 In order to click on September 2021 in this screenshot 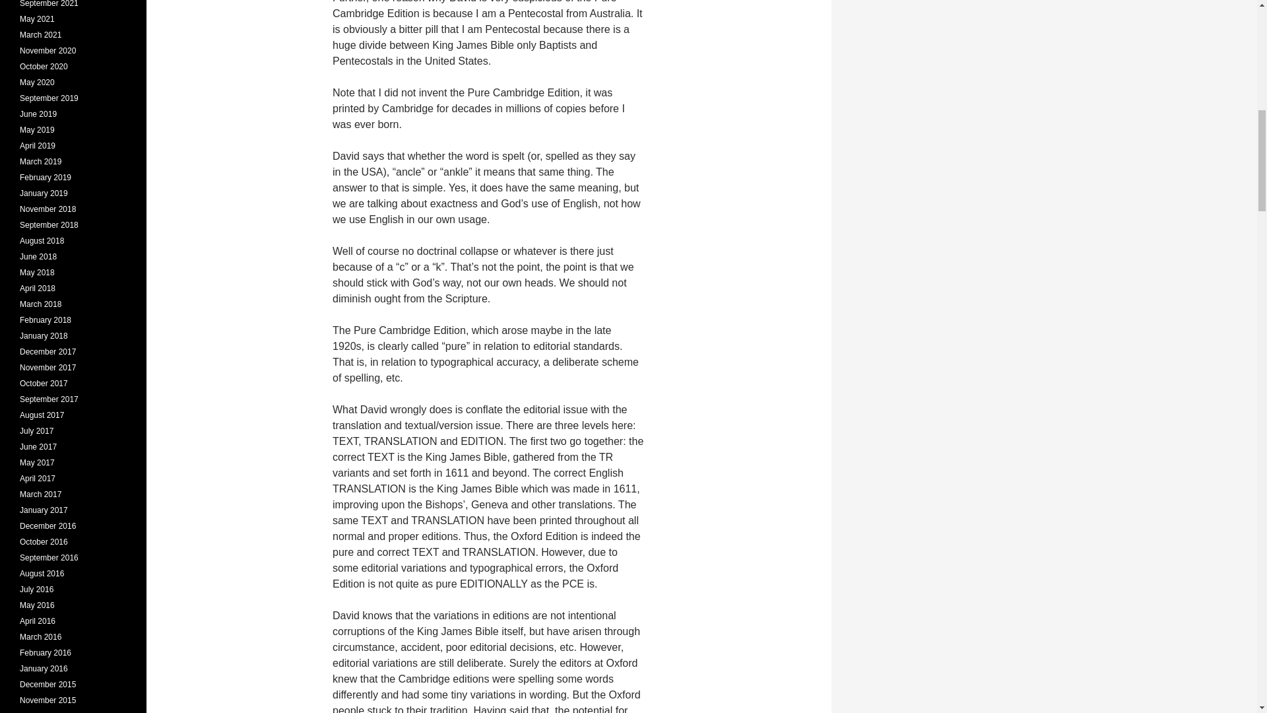, I will do `click(49, 4)`.